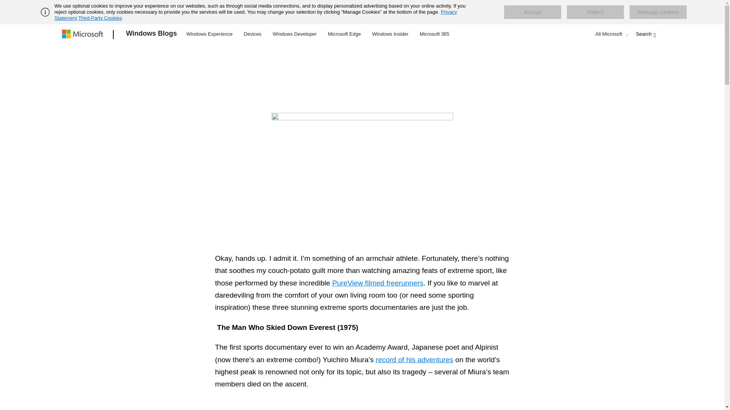 The height and width of the screenshot is (410, 730). I want to click on Skateboardocumentary, so click(362, 171).